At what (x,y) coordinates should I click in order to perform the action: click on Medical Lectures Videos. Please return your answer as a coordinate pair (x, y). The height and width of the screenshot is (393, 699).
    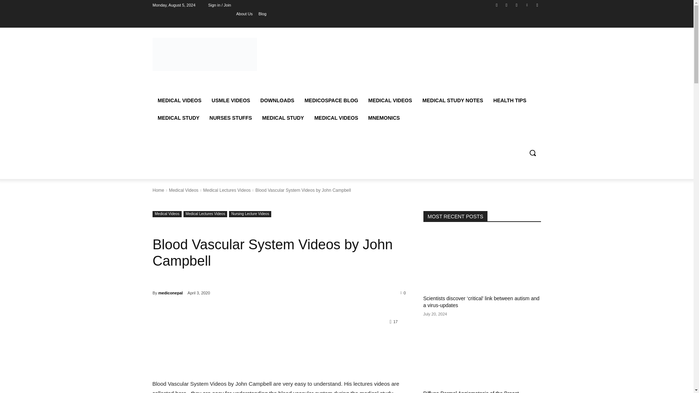
    Looking at the image, I should click on (227, 190).